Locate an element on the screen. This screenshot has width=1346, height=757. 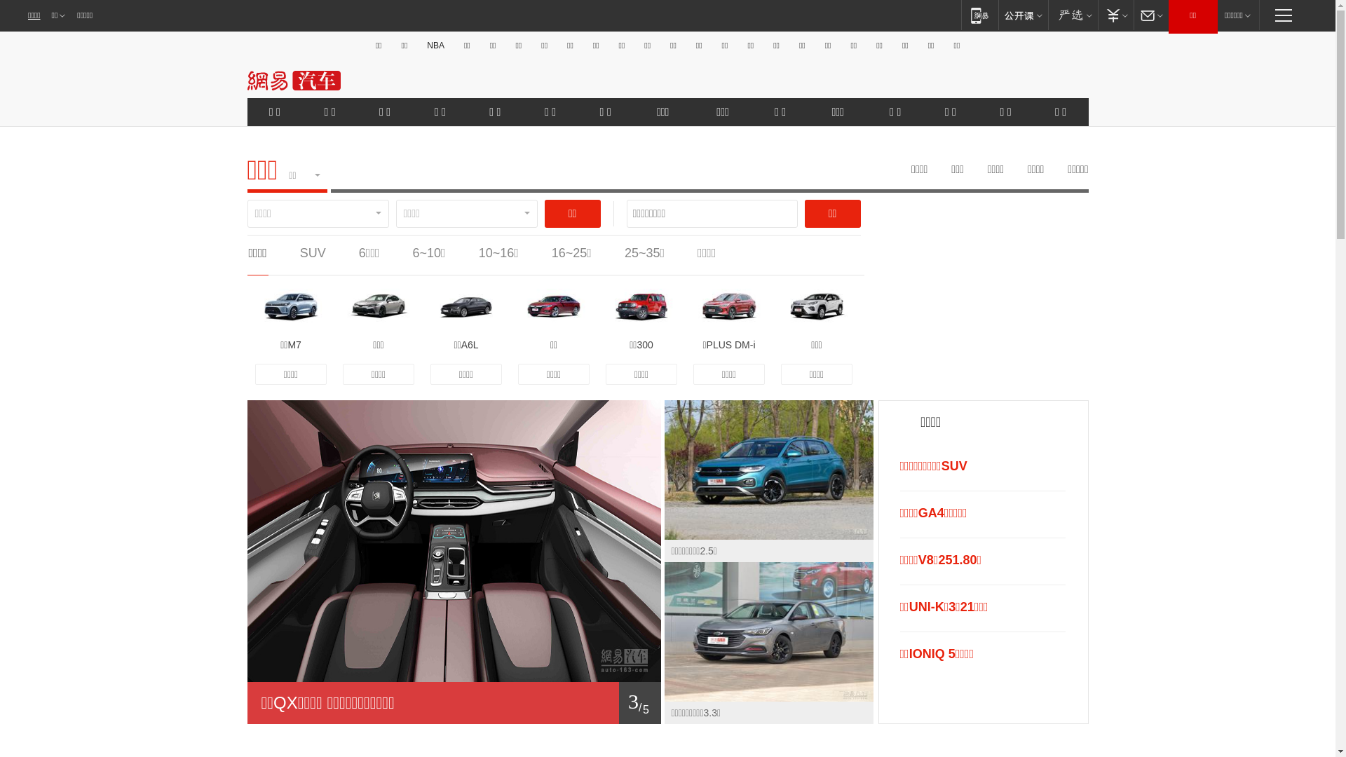
SUV is located at coordinates (313, 253).